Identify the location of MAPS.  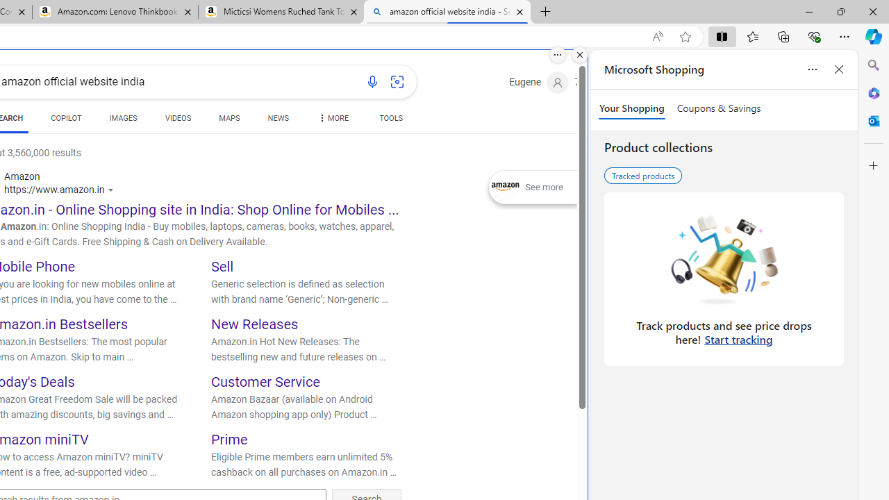
(229, 121).